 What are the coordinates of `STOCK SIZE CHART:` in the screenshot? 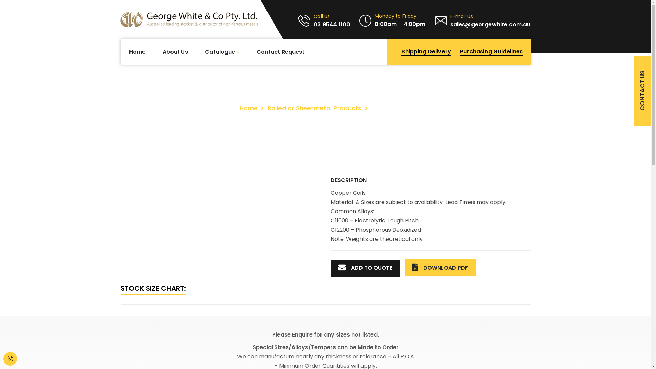 It's located at (153, 288).